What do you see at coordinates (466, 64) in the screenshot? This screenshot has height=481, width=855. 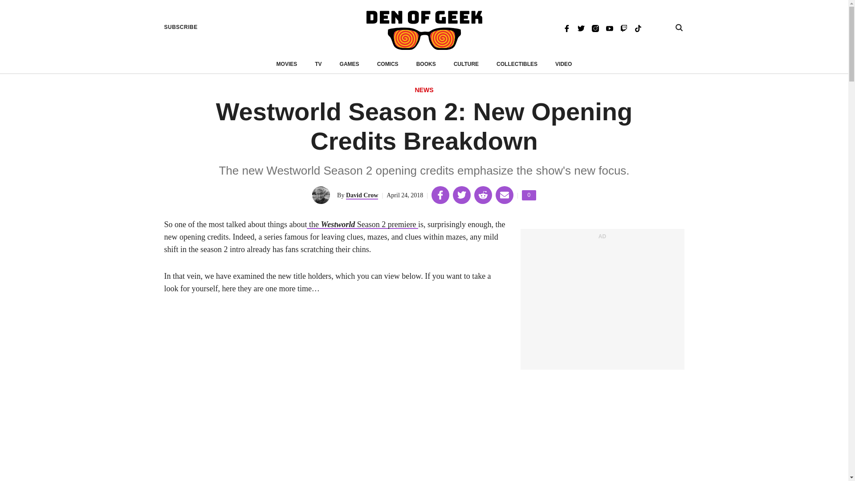 I see `CULTURE` at bounding box center [466, 64].